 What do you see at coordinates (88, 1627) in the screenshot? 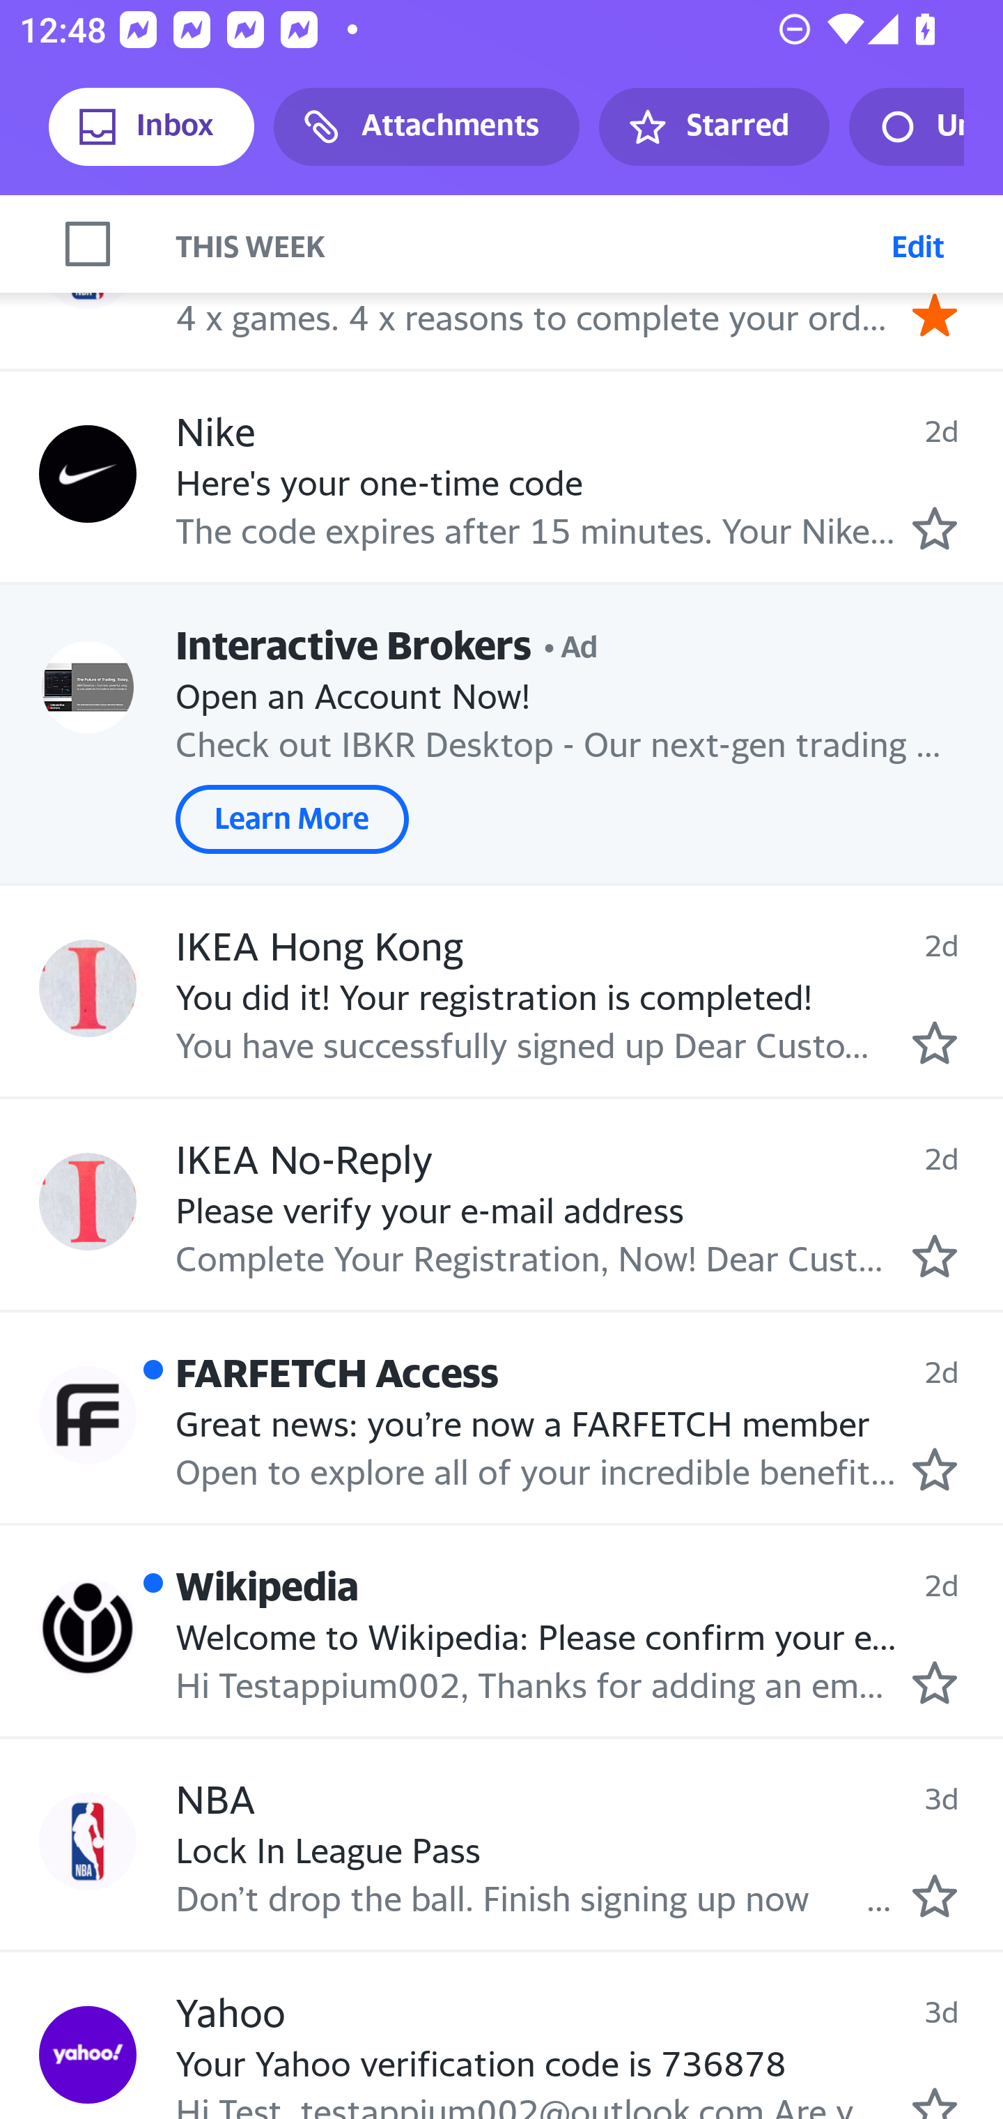
I see `Profile
Wikipedia` at bounding box center [88, 1627].